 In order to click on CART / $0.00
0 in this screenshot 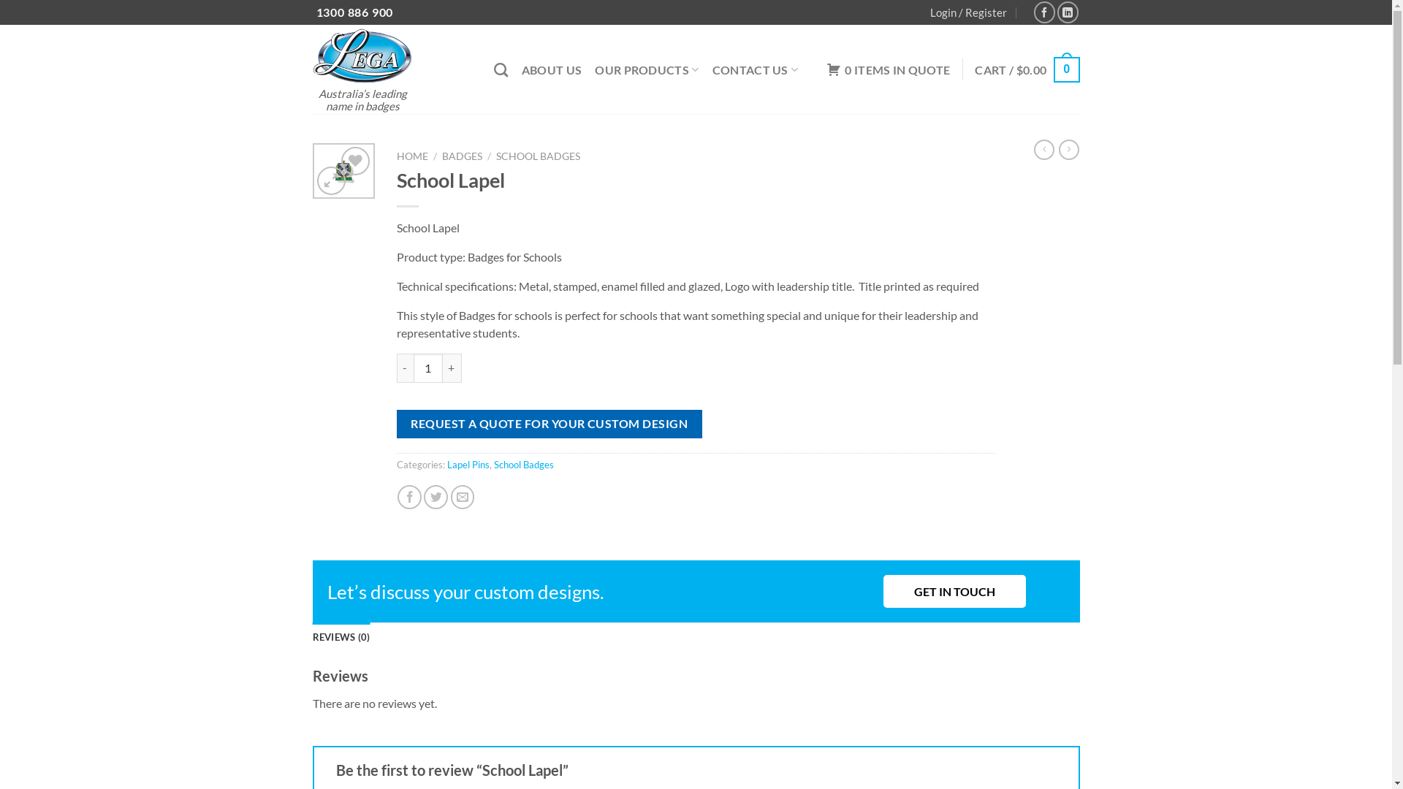, I will do `click(1027, 70)`.